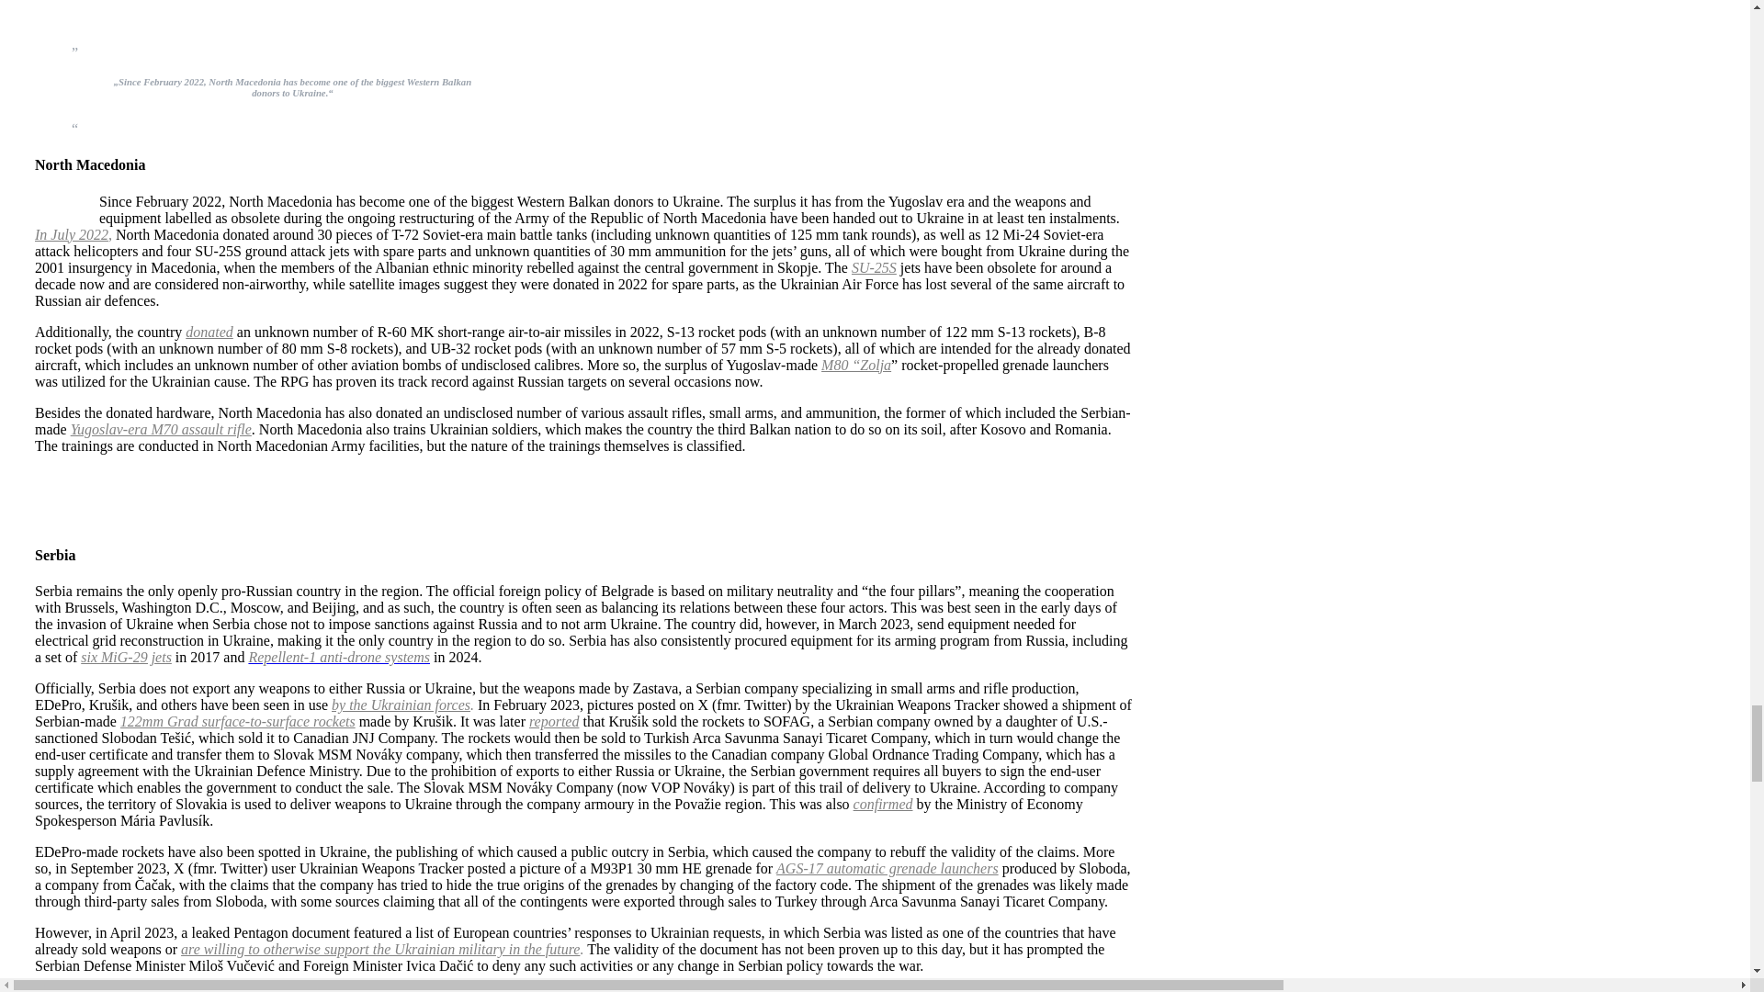 The height and width of the screenshot is (992, 1764). Describe the element at coordinates (72, 234) in the screenshot. I see `In July 2022` at that location.